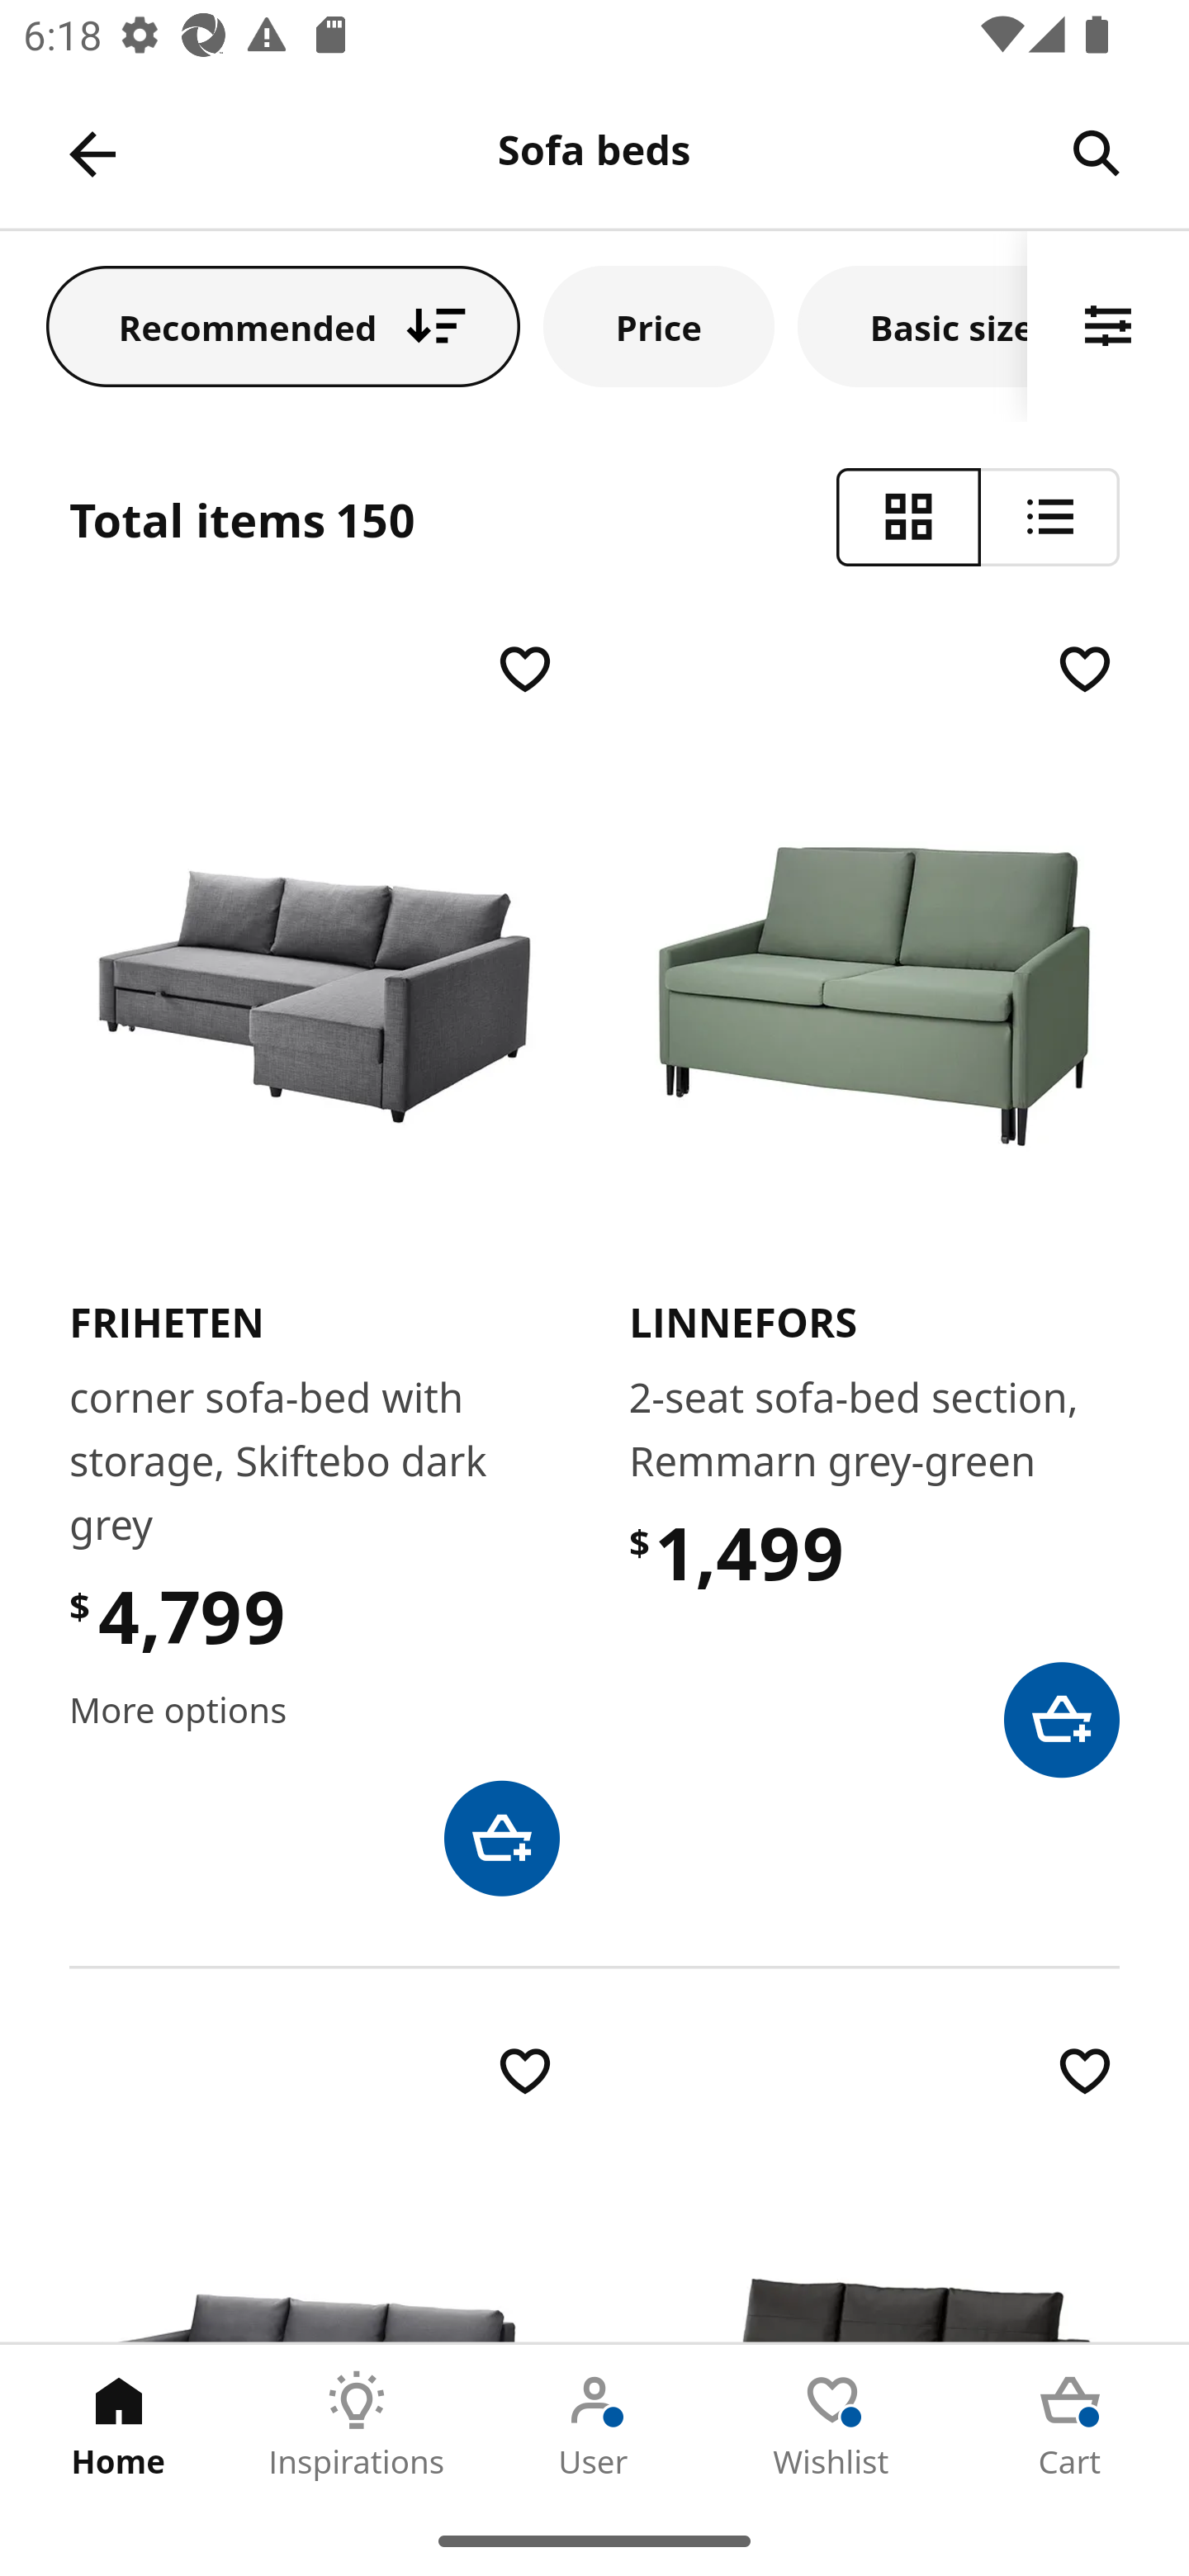  What do you see at coordinates (357, 2425) in the screenshot?
I see `Inspirations
Tab 2 of 5` at bounding box center [357, 2425].